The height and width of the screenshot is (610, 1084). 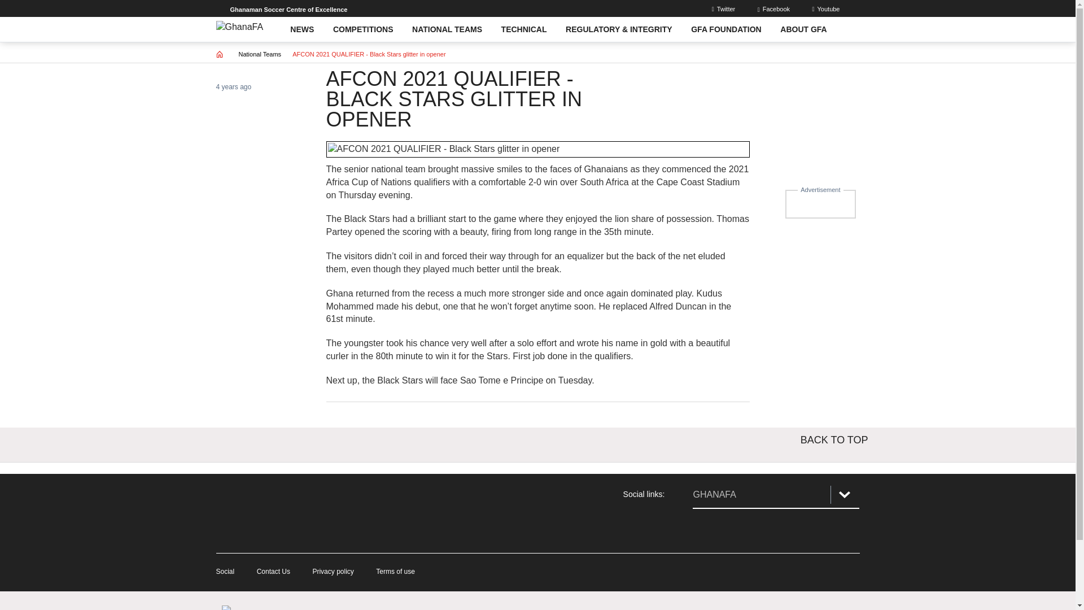 What do you see at coordinates (775, 8) in the screenshot?
I see `sign in` at bounding box center [775, 8].